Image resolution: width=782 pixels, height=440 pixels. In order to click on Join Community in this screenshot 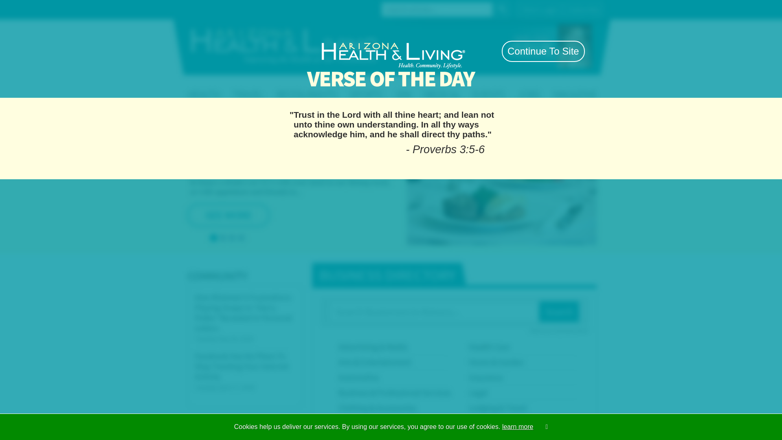, I will do `click(519, 9)`.